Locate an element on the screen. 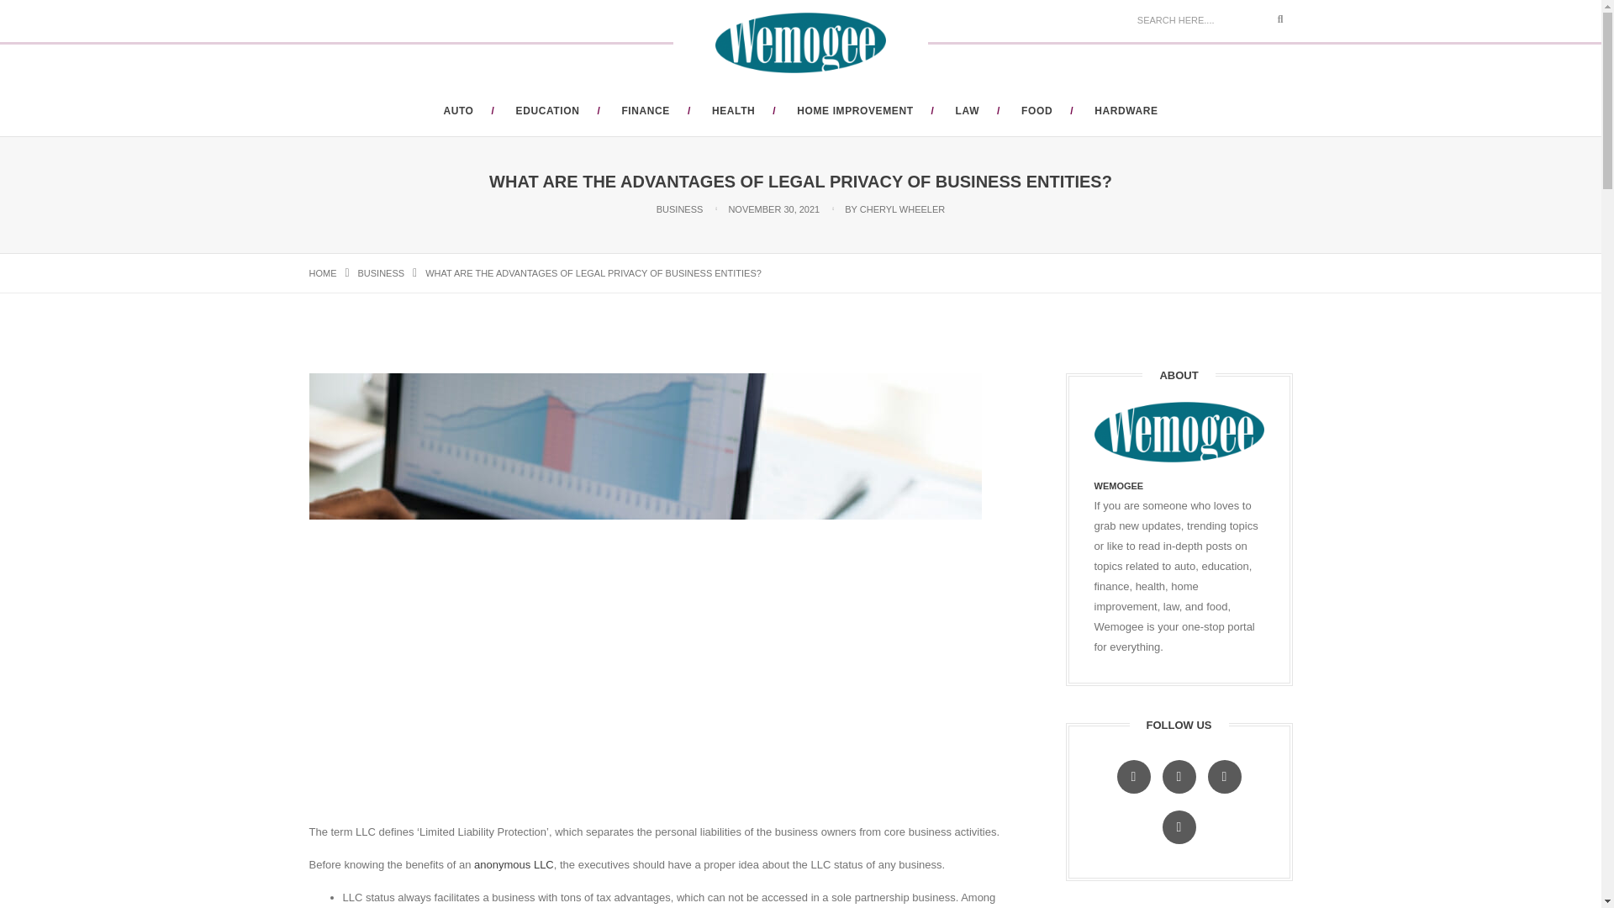  BUSINESS is located at coordinates (680, 209).